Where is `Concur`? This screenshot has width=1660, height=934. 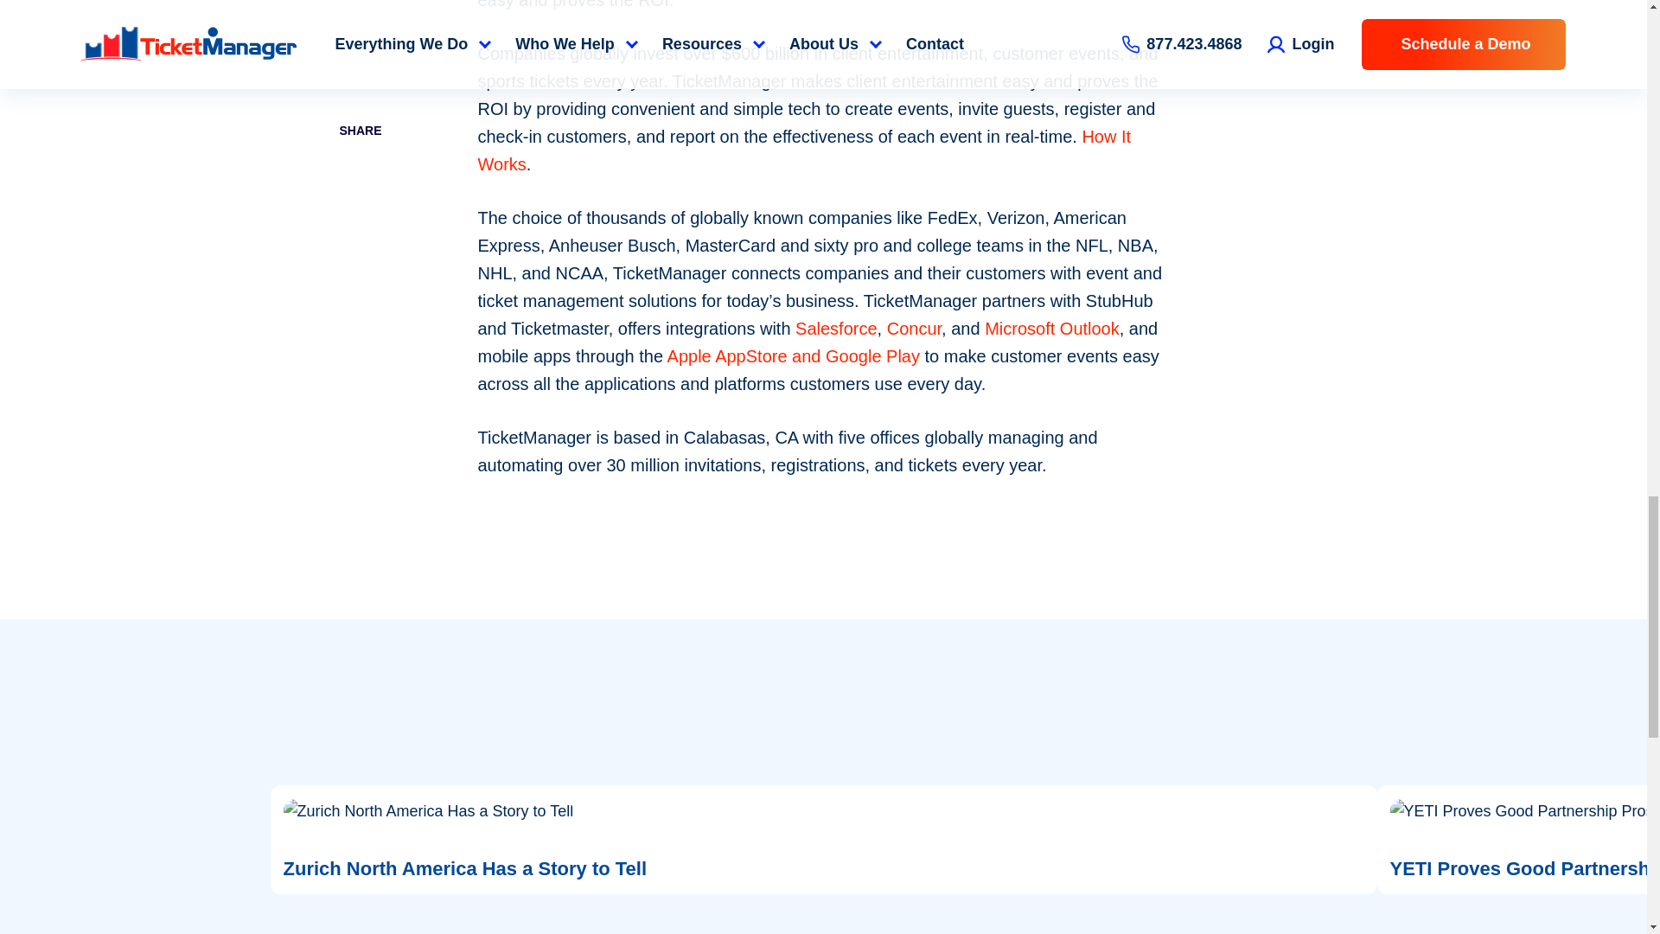
Concur is located at coordinates (913, 329).